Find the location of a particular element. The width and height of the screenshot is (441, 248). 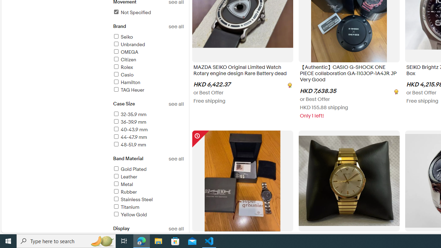

Stainless Steel is located at coordinates (148, 200).